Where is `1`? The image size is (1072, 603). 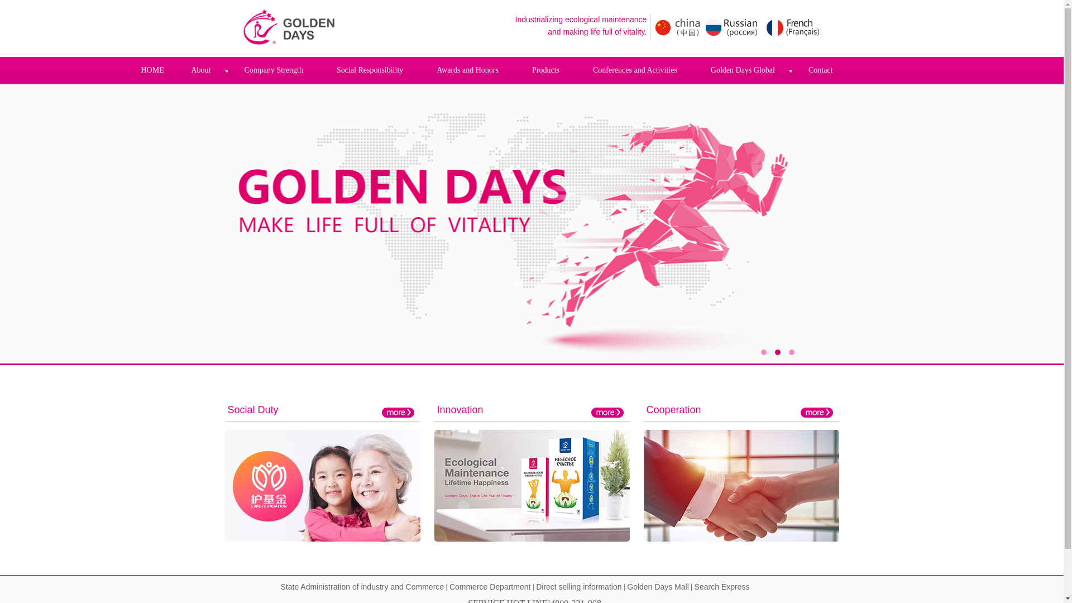
1 is located at coordinates (763, 352).